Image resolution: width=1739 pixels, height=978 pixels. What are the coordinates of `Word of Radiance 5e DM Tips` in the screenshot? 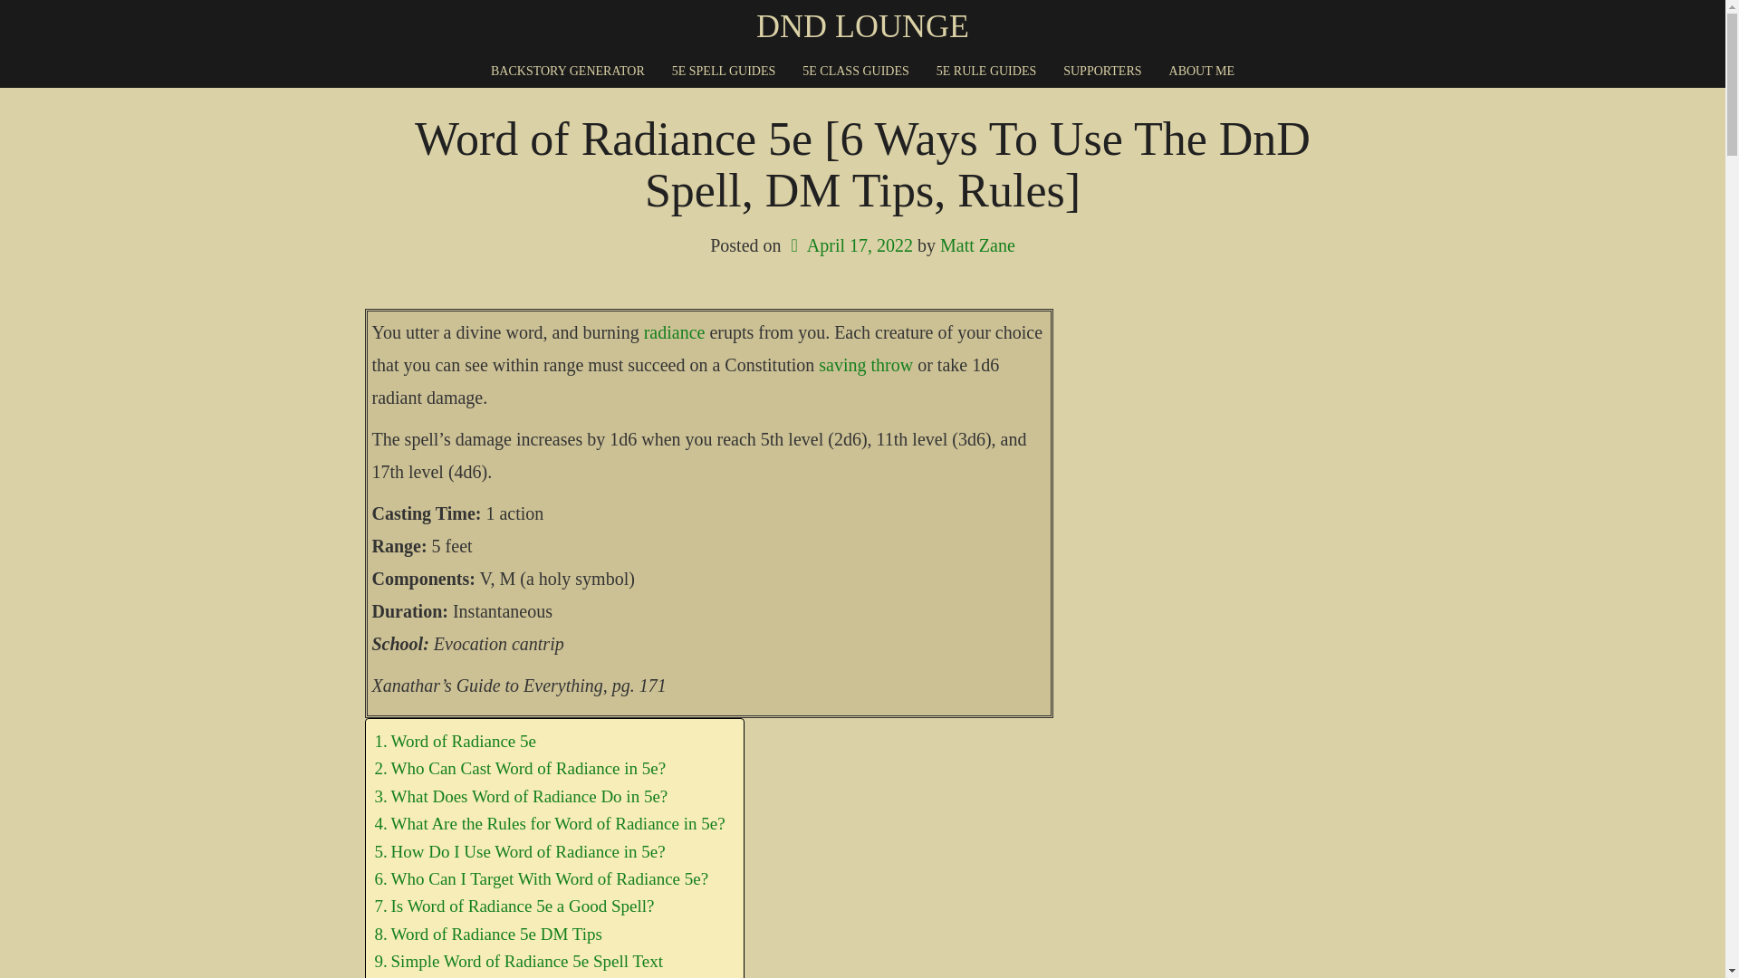 It's located at (488, 935).